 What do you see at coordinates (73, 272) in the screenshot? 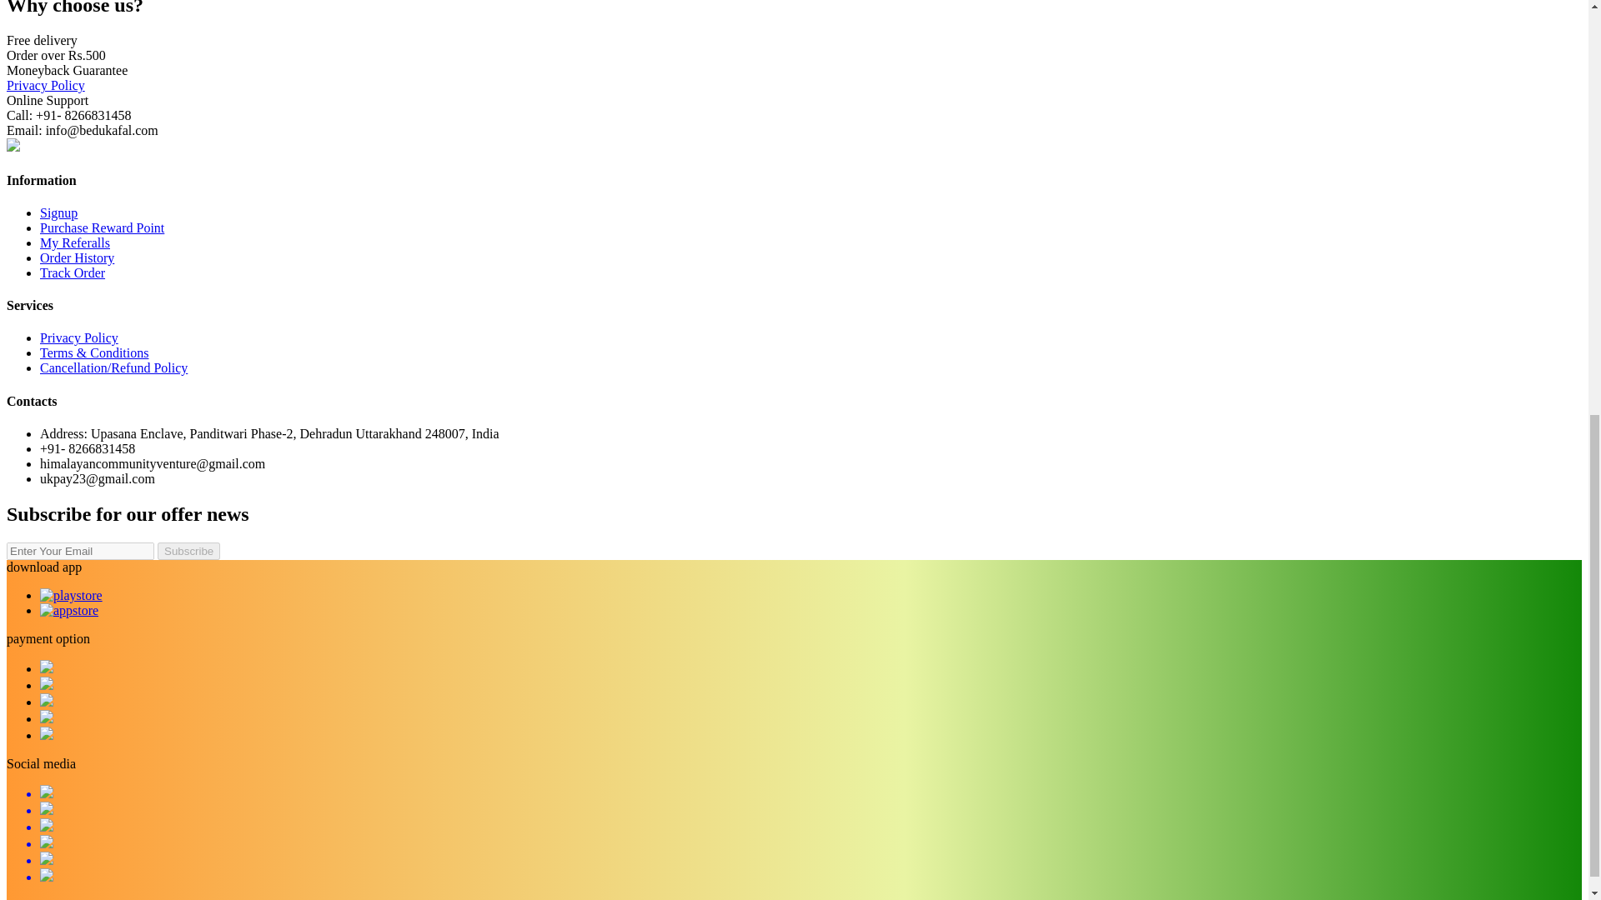
I see `Track Order` at bounding box center [73, 272].